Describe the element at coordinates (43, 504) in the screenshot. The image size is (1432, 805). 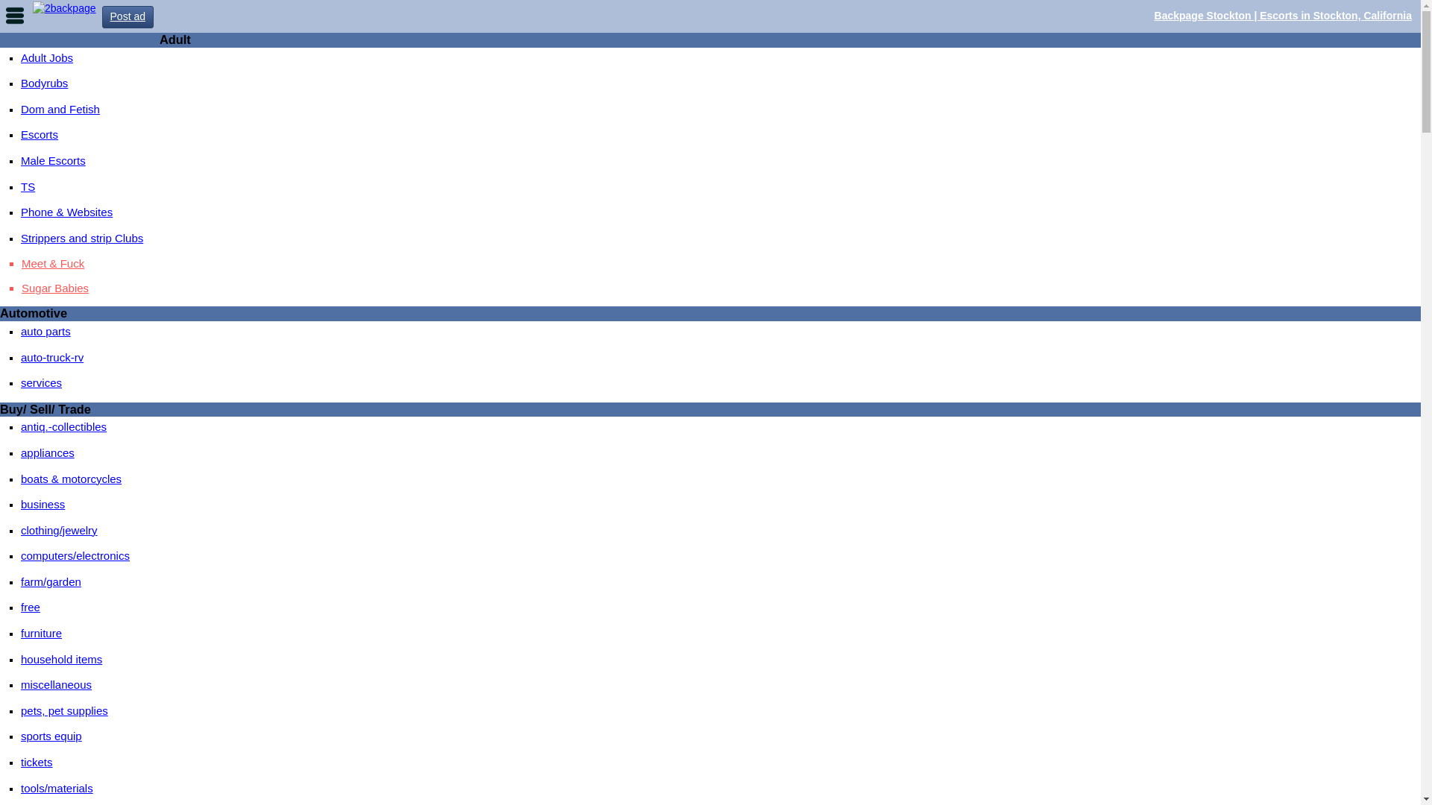
I see `business` at that location.